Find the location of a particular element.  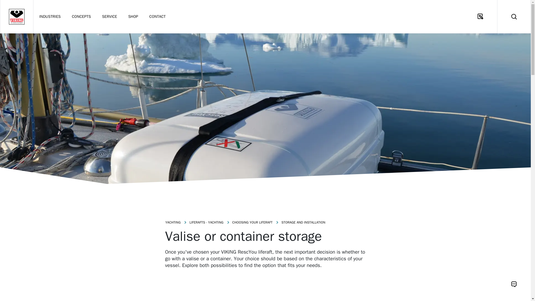

Inquiry is located at coordinates (480, 16).